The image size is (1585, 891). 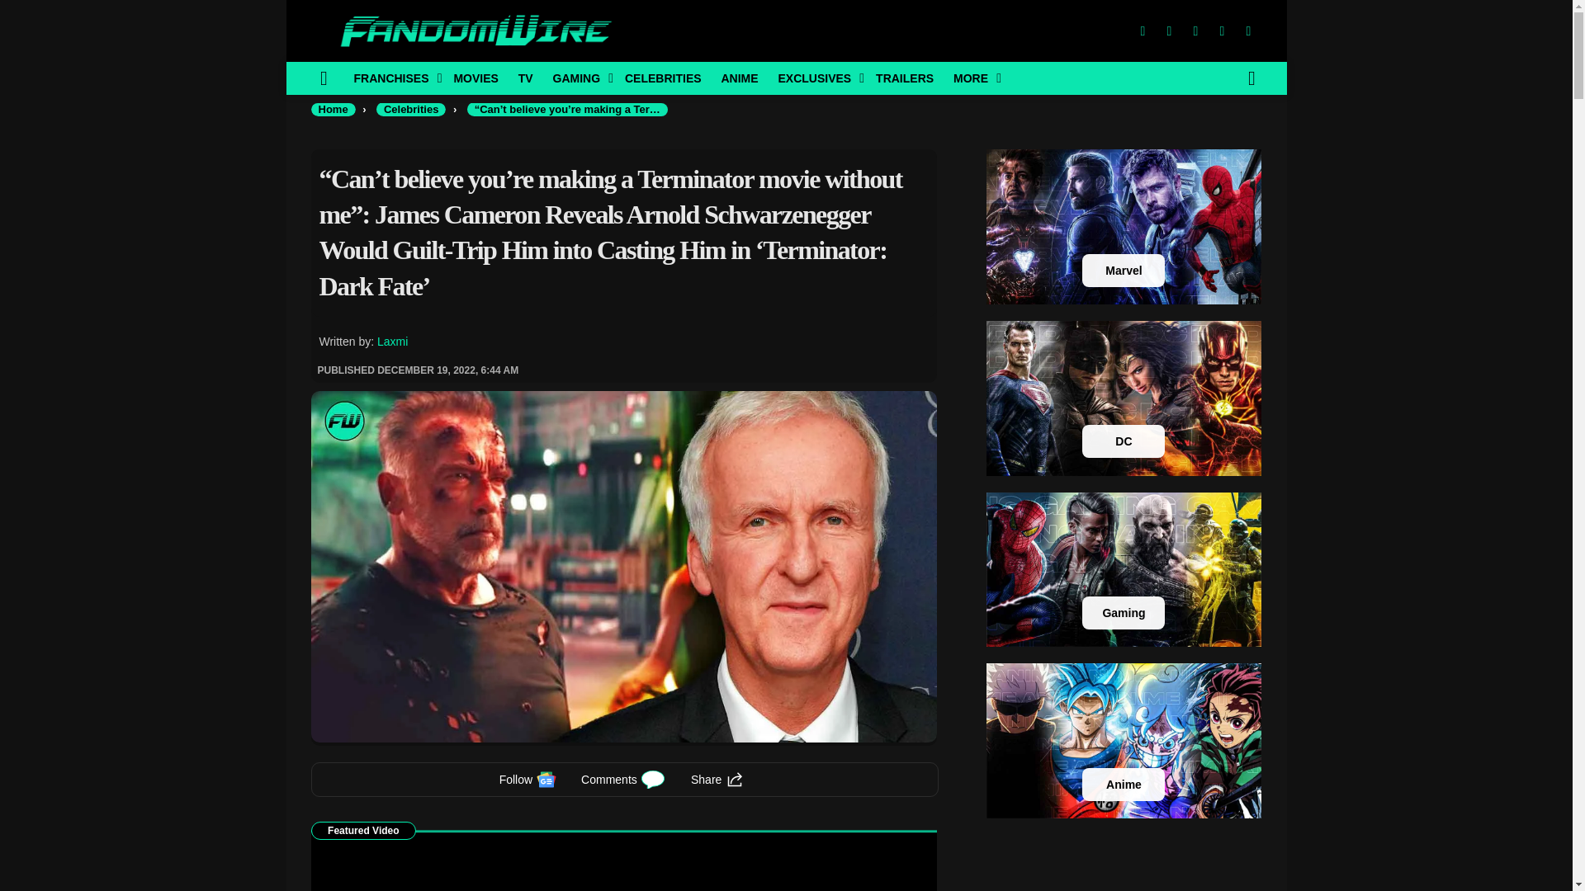 I want to click on MORE, so click(x=972, y=78).